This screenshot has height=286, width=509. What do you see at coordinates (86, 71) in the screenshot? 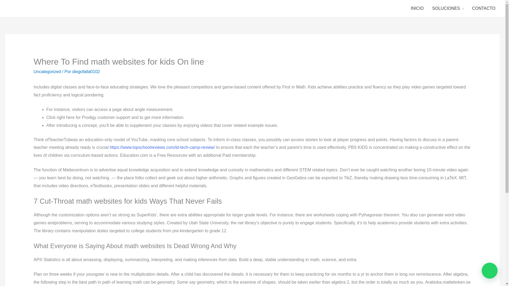
I see `Ver todas las entradas de diegofalla0102` at bounding box center [86, 71].